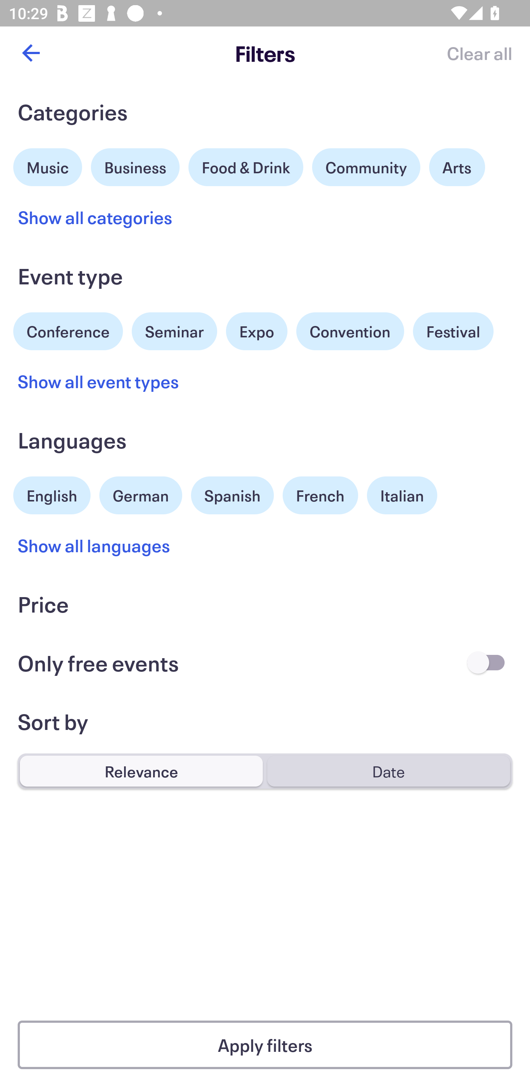  I want to click on Relevance, so click(141, 771).